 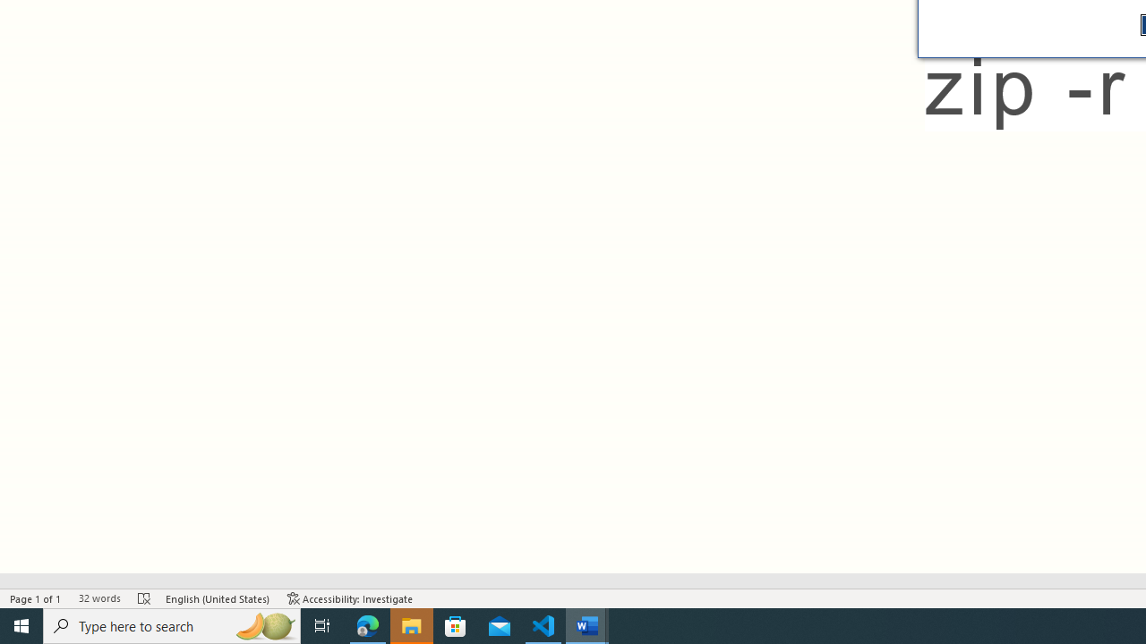 I want to click on Page Number Page 1 of 1, so click(x=36, y=597).